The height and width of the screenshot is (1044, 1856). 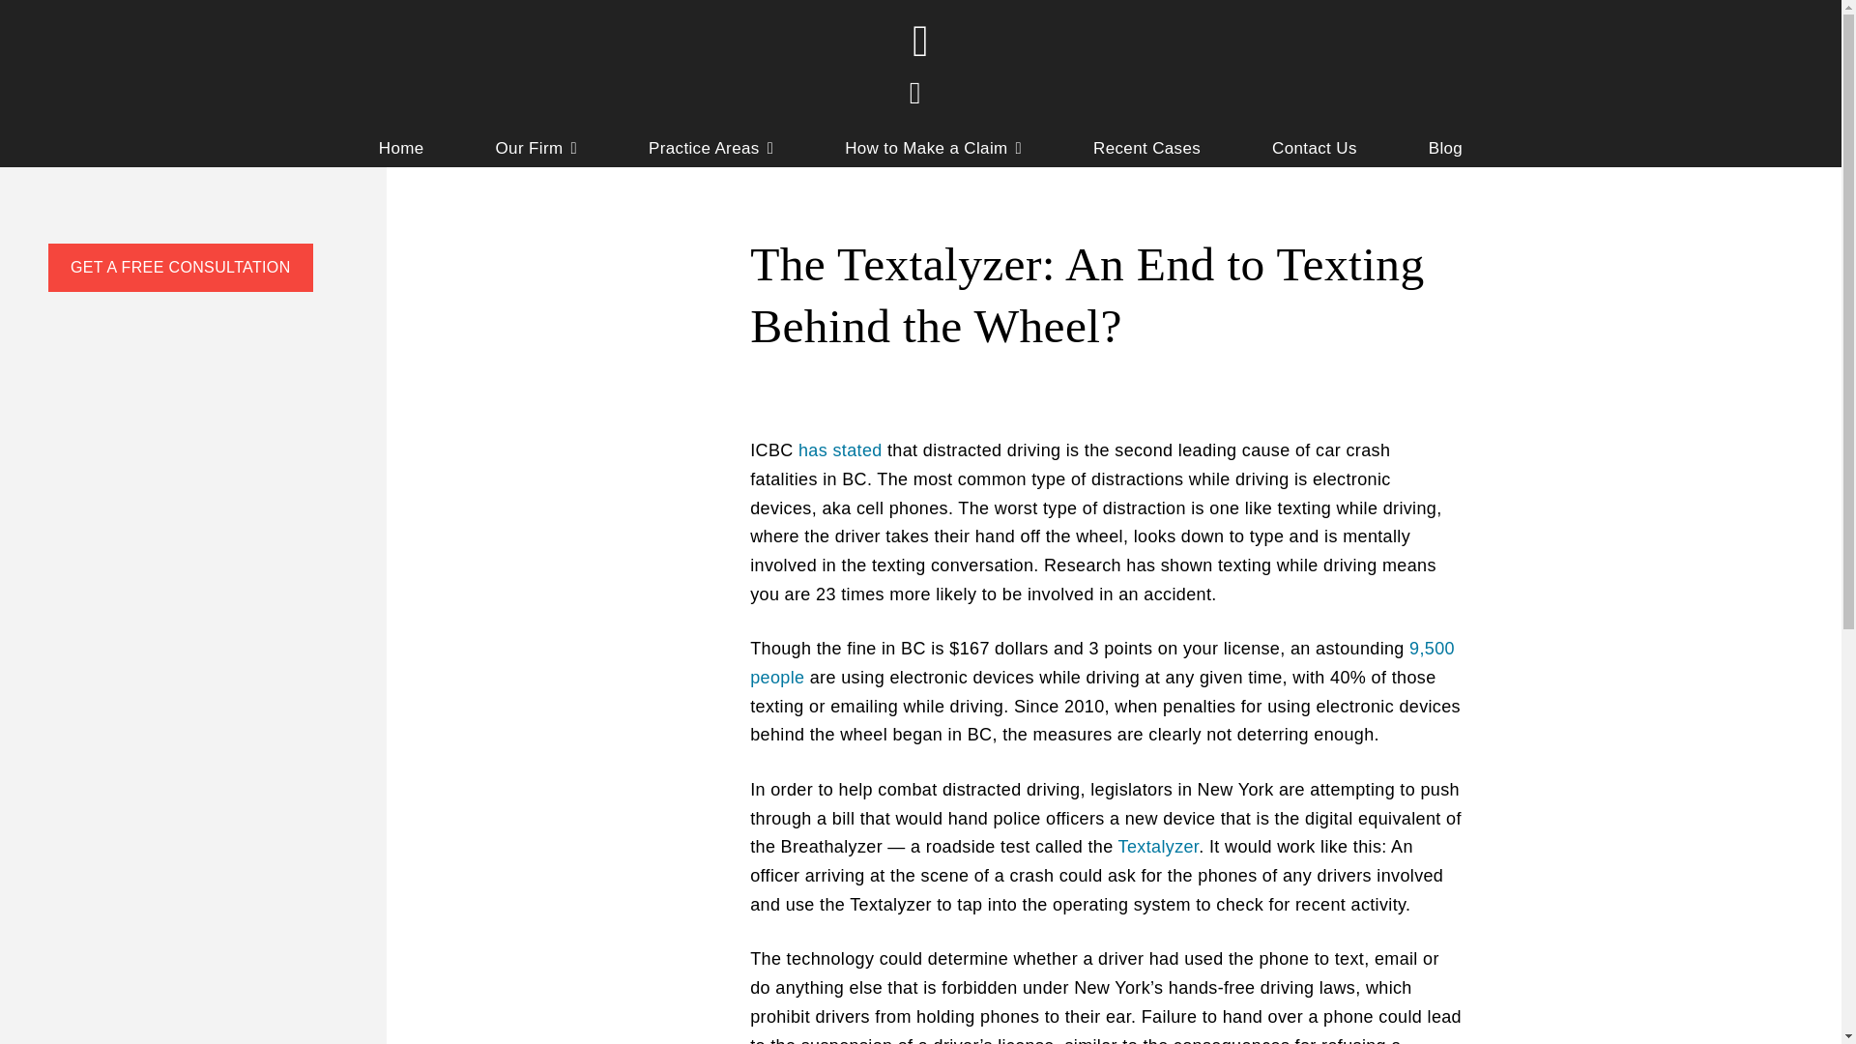 I want to click on Our Firm, so click(x=536, y=150).